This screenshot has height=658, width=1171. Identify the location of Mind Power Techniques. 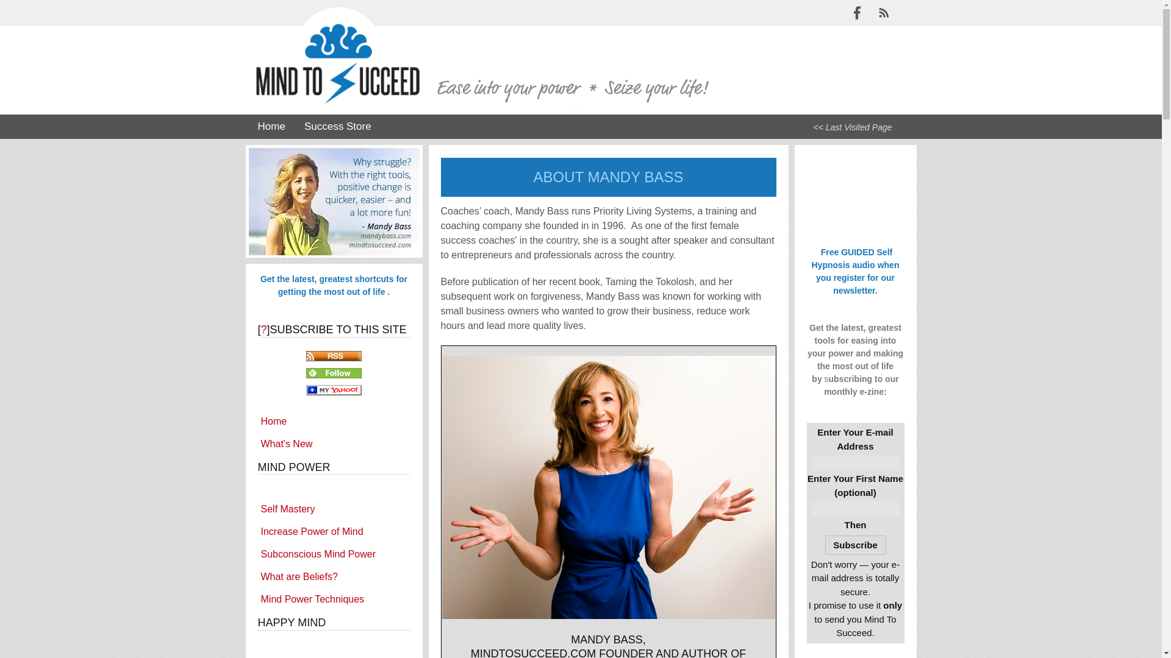
(334, 600).